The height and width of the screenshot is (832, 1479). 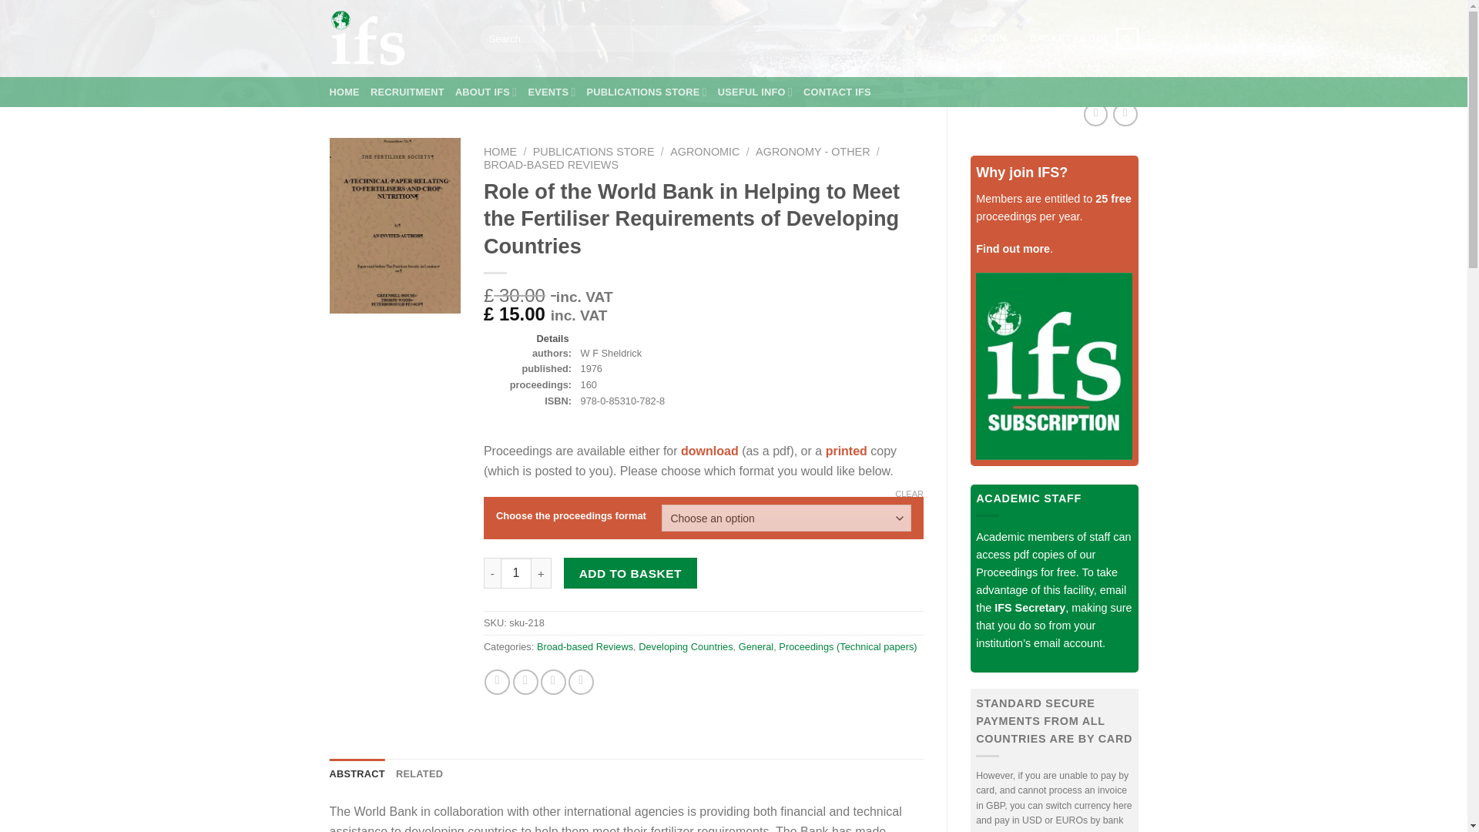 I want to click on PUBLICATIONS STORE, so click(x=646, y=92).